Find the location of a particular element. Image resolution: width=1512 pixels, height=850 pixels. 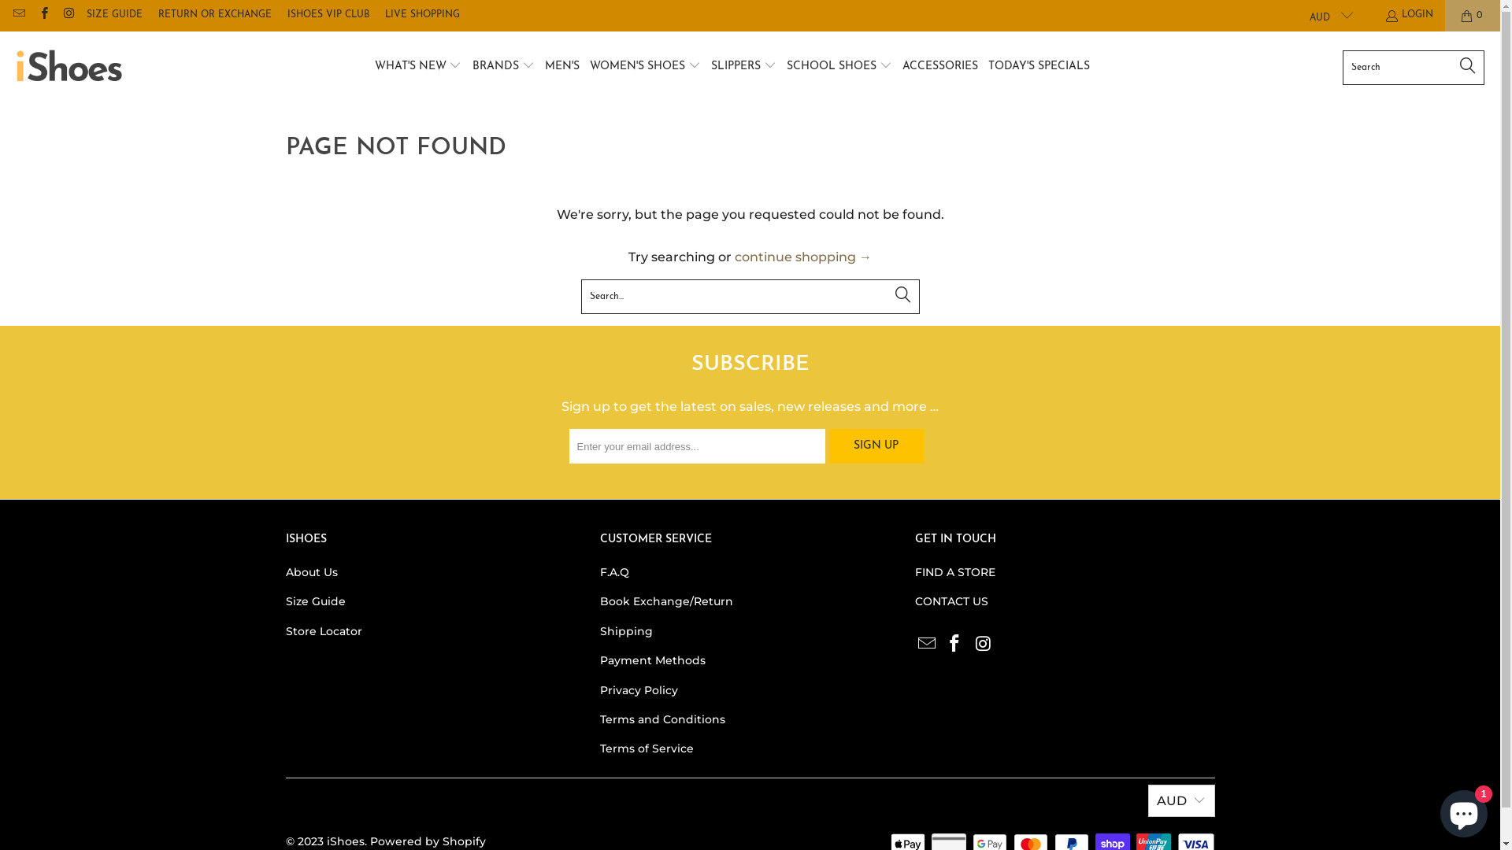

AUD is located at coordinates (1325, 16).